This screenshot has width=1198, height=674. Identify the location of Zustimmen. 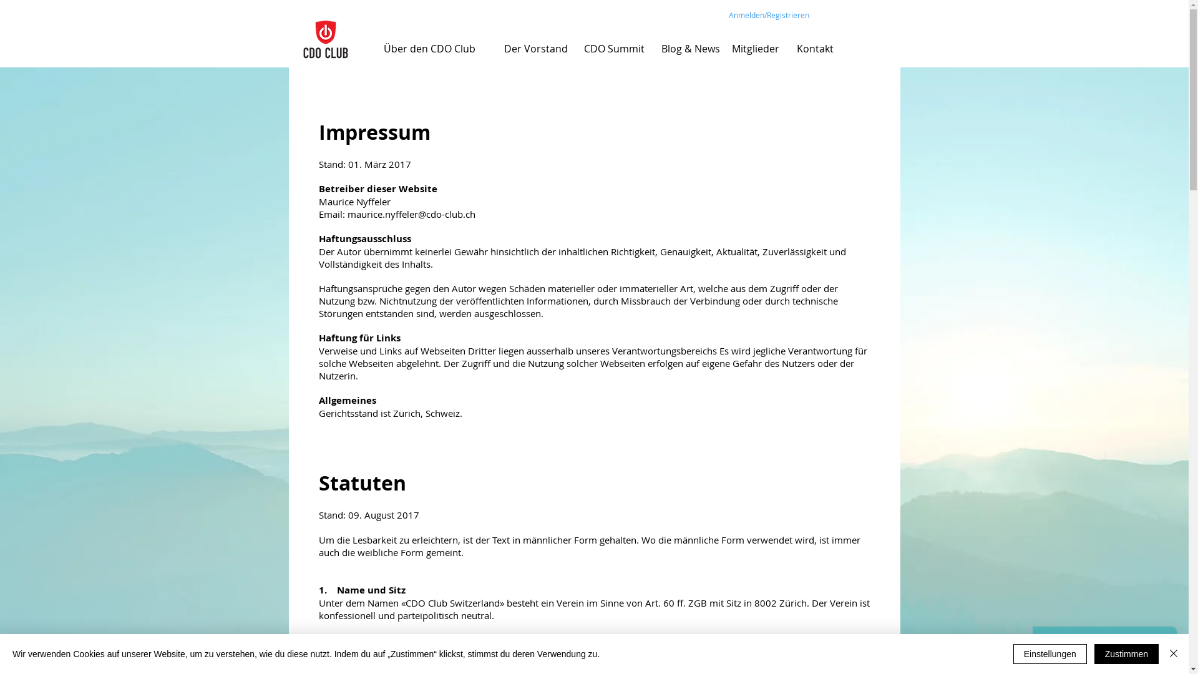
(1127, 654).